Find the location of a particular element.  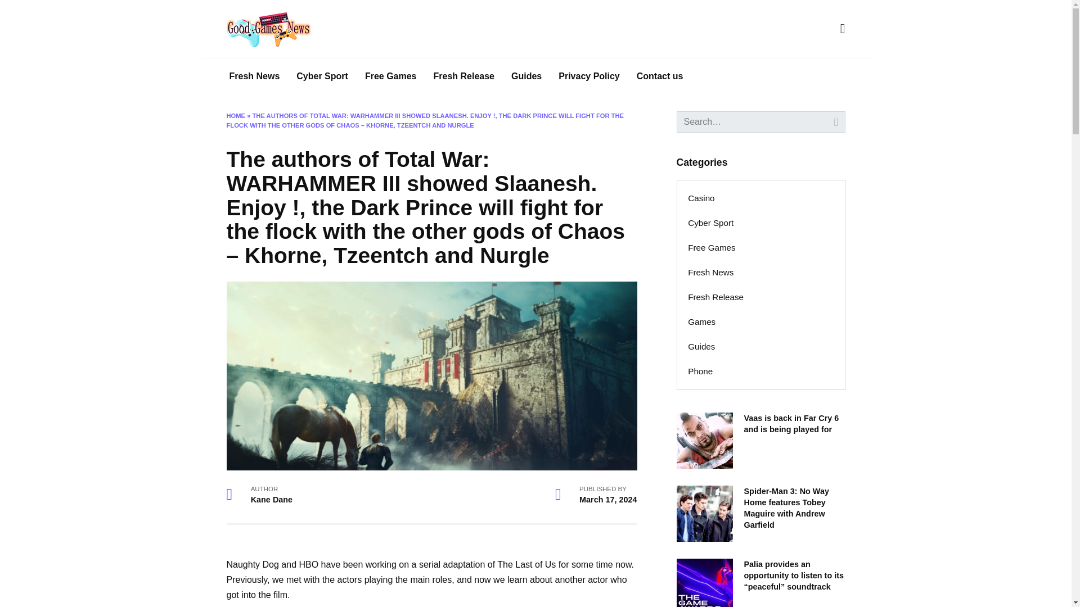

Contact us is located at coordinates (660, 76).